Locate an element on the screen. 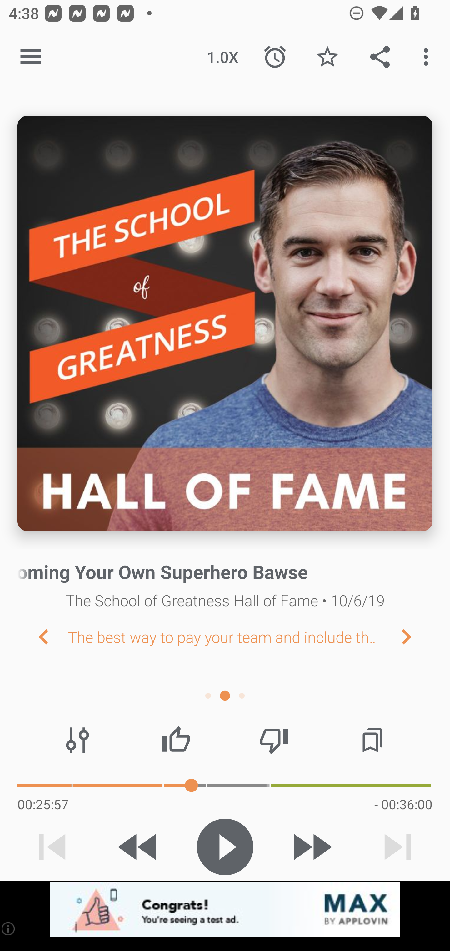  Skip 30s forward is located at coordinates (311, 847).